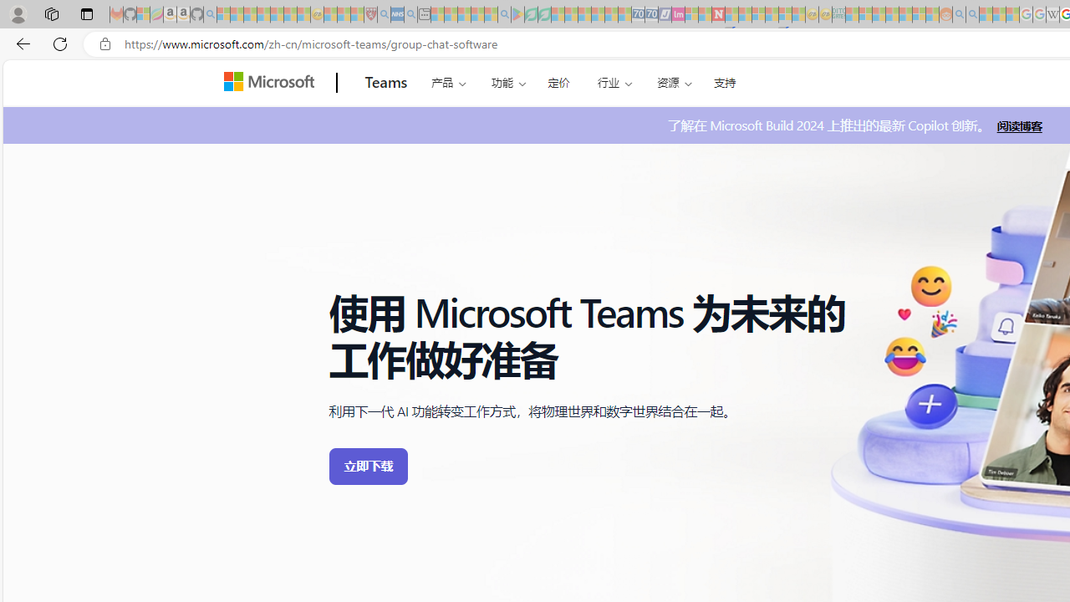 The height and width of the screenshot is (602, 1070). What do you see at coordinates (386, 83) in the screenshot?
I see `Teams` at bounding box center [386, 83].